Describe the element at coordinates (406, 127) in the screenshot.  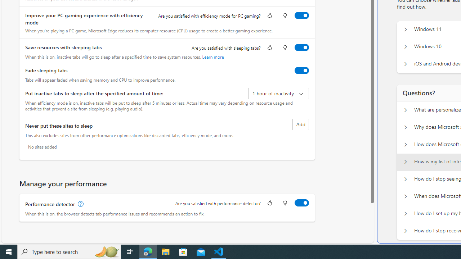
I see `Questions? Why does Microsoft show personalized ads?` at that location.